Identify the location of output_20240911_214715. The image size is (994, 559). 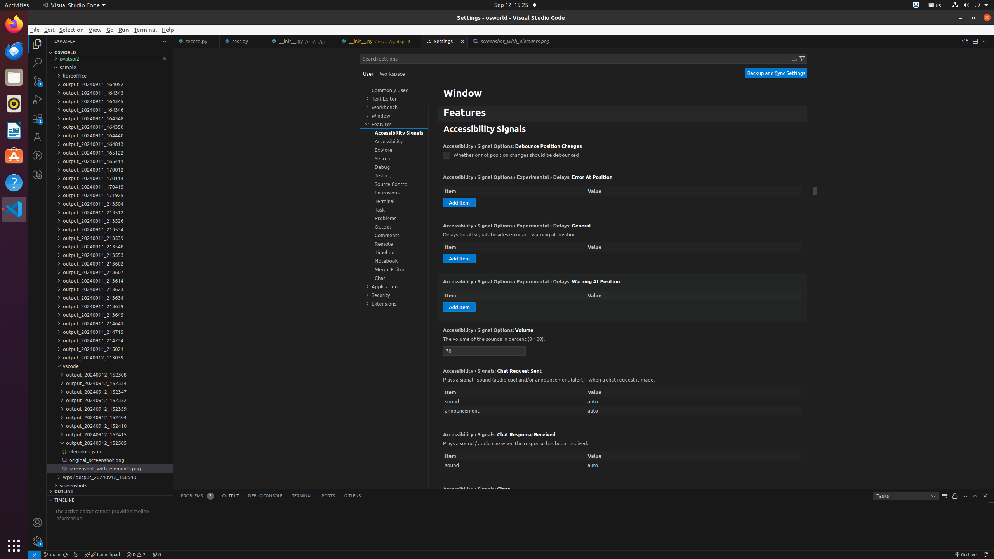
(109, 332).